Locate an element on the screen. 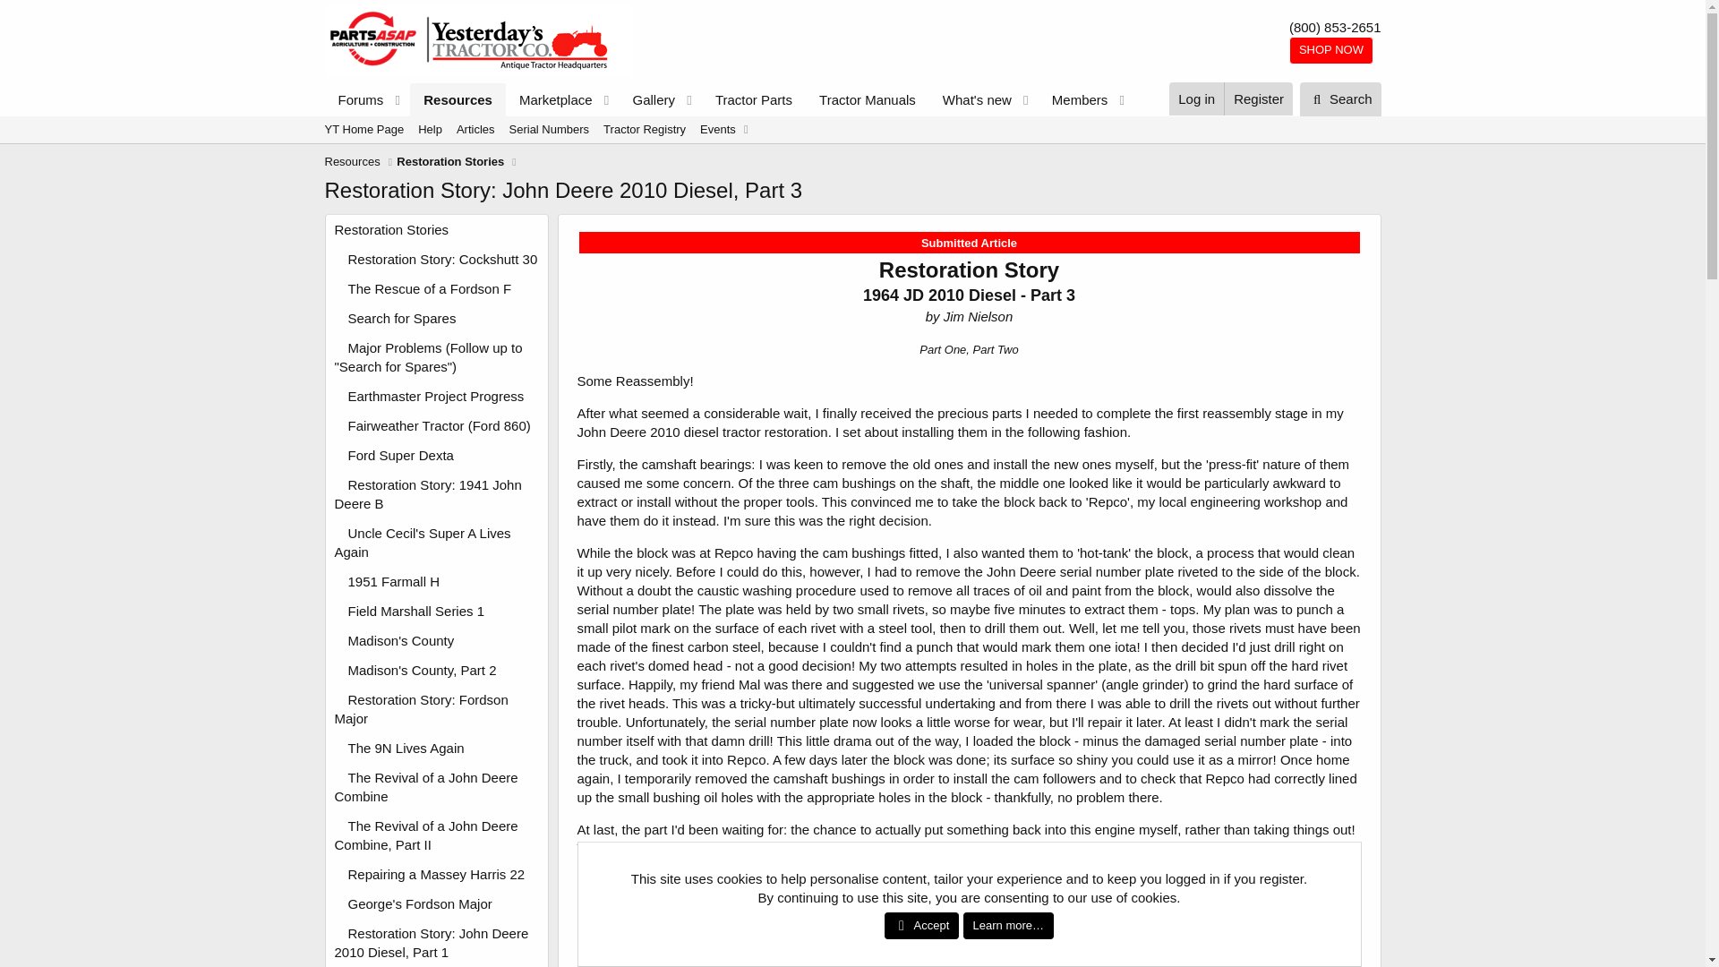 The height and width of the screenshot is (967, 1719). Tractor Manuals is located at coordinates (868, 98).